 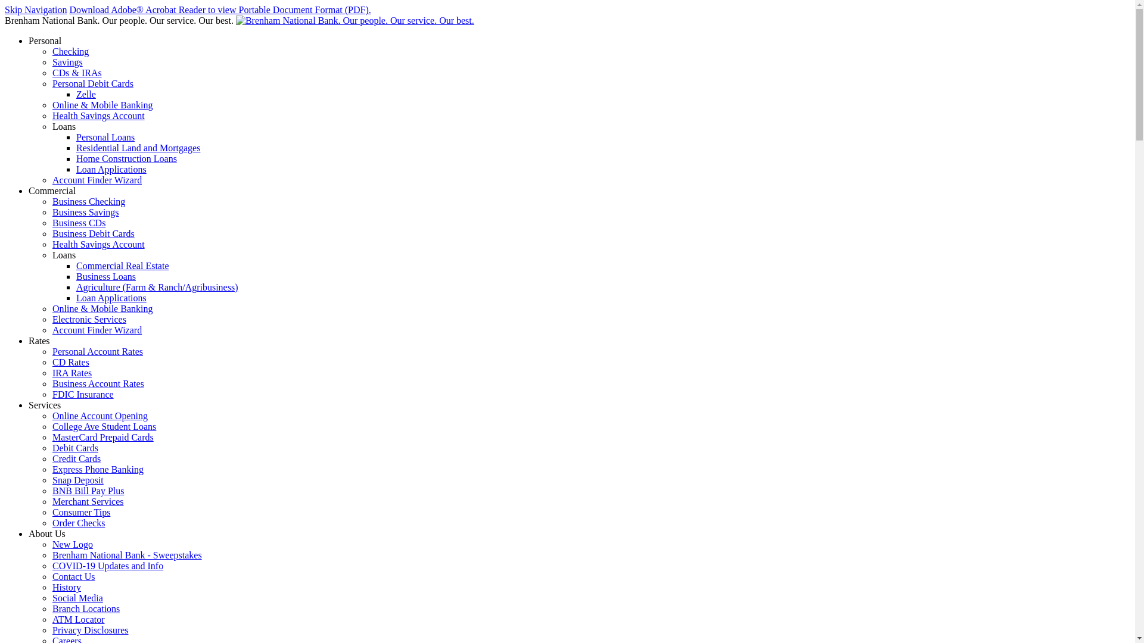 What do you see at coordinates (98, 351) in the screenshot?
I see `Personal Account Rates` at bounding box center [98, 351].